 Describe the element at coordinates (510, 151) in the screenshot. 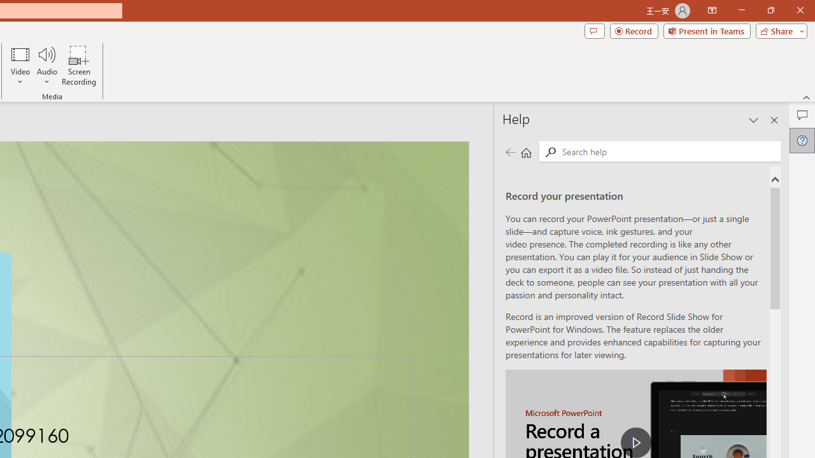

I see `Previous page` at that location.